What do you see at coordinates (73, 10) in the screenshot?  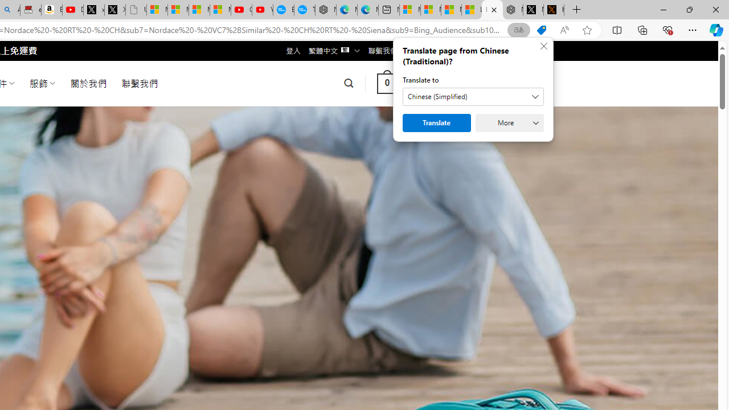 I see `Day 1: Arriving in Yemen (surreal to be here) - YouTube` at bounding box center [73, 10].